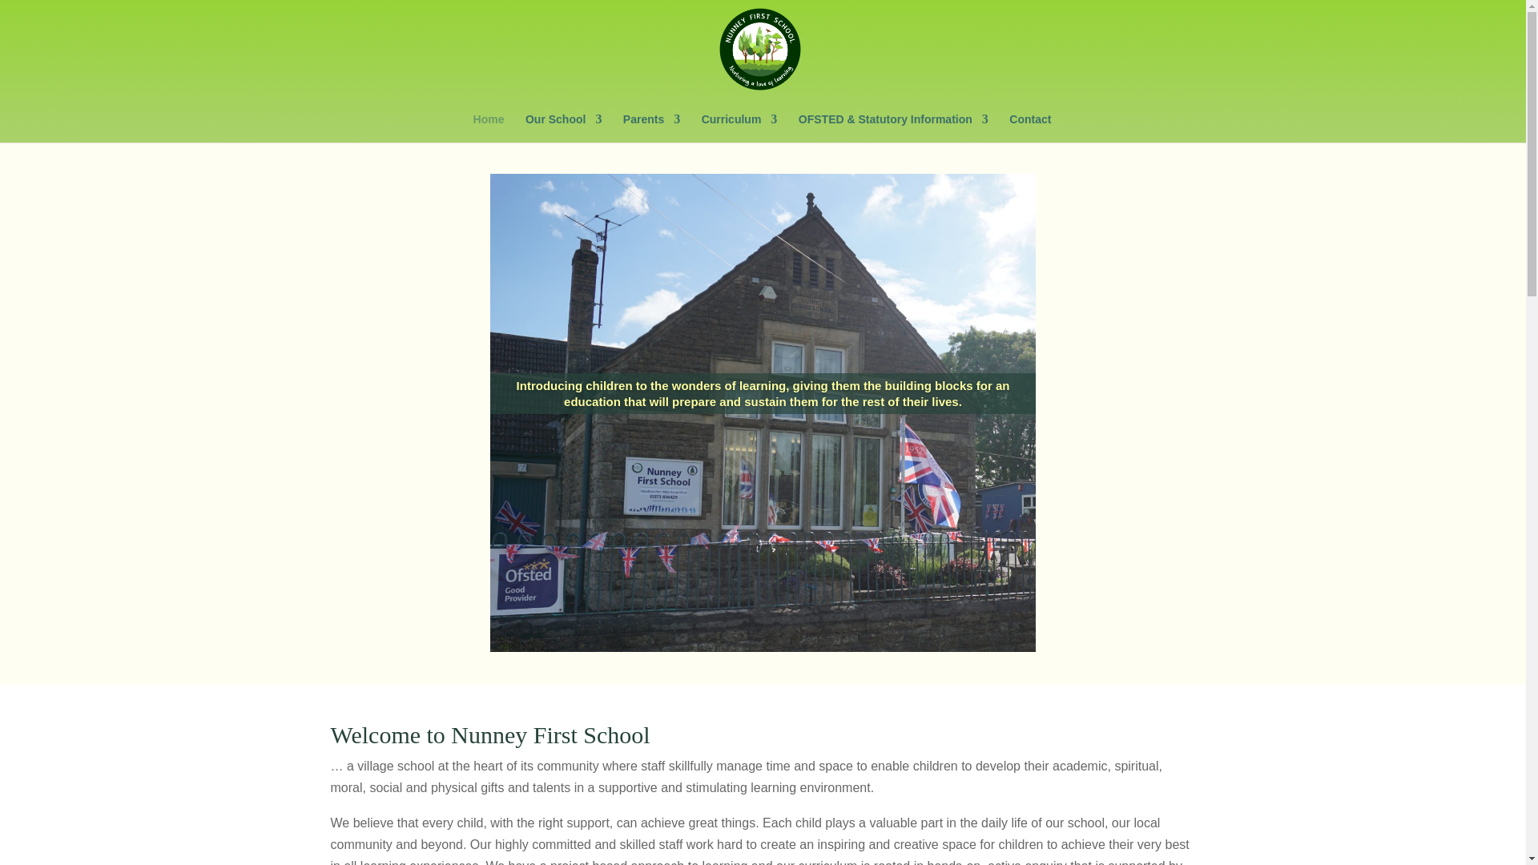 The height and width of the screenshot is (865, 1538). Describe the element at coordinates (489, 128) in the screenshot. I see `Home` at that location.